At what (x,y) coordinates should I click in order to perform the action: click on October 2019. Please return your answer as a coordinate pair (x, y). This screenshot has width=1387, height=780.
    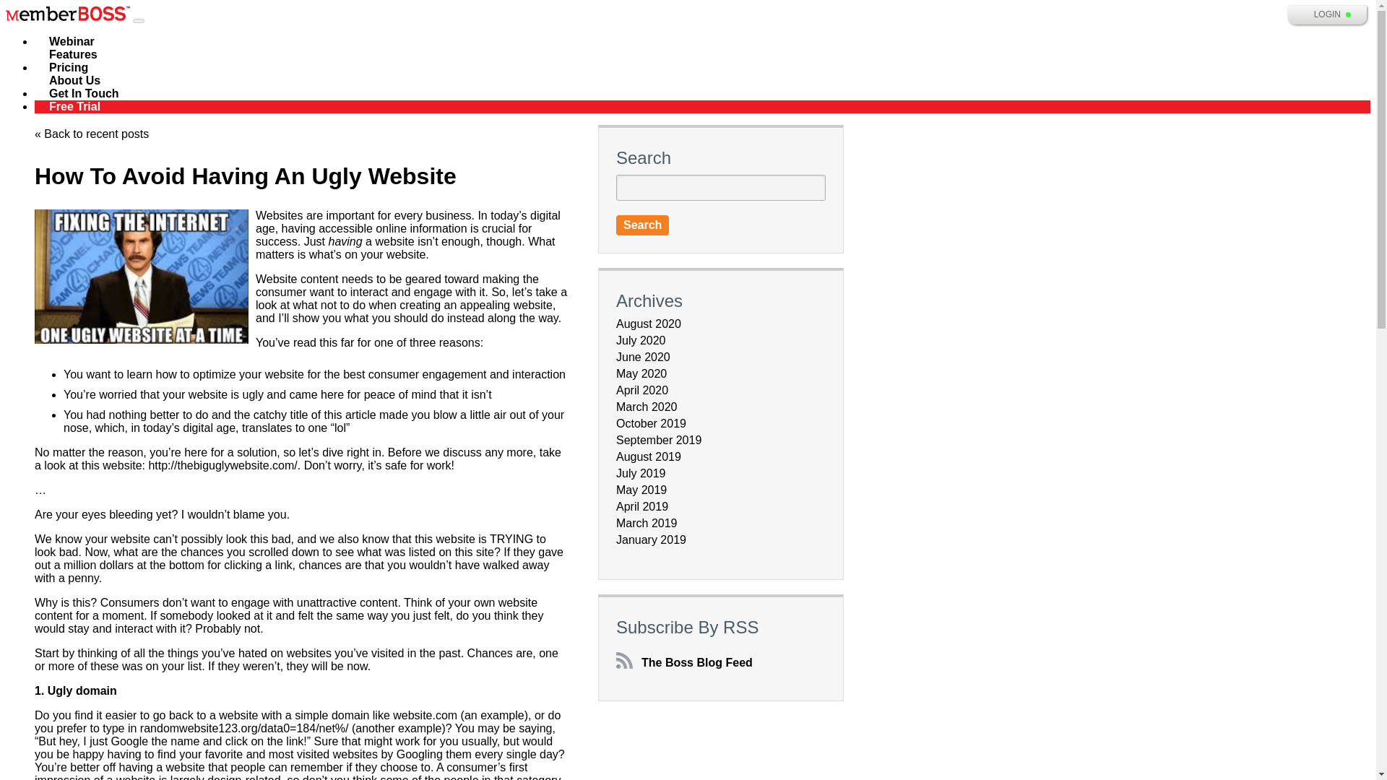
    Looking at the image, I should click on (651, 423).